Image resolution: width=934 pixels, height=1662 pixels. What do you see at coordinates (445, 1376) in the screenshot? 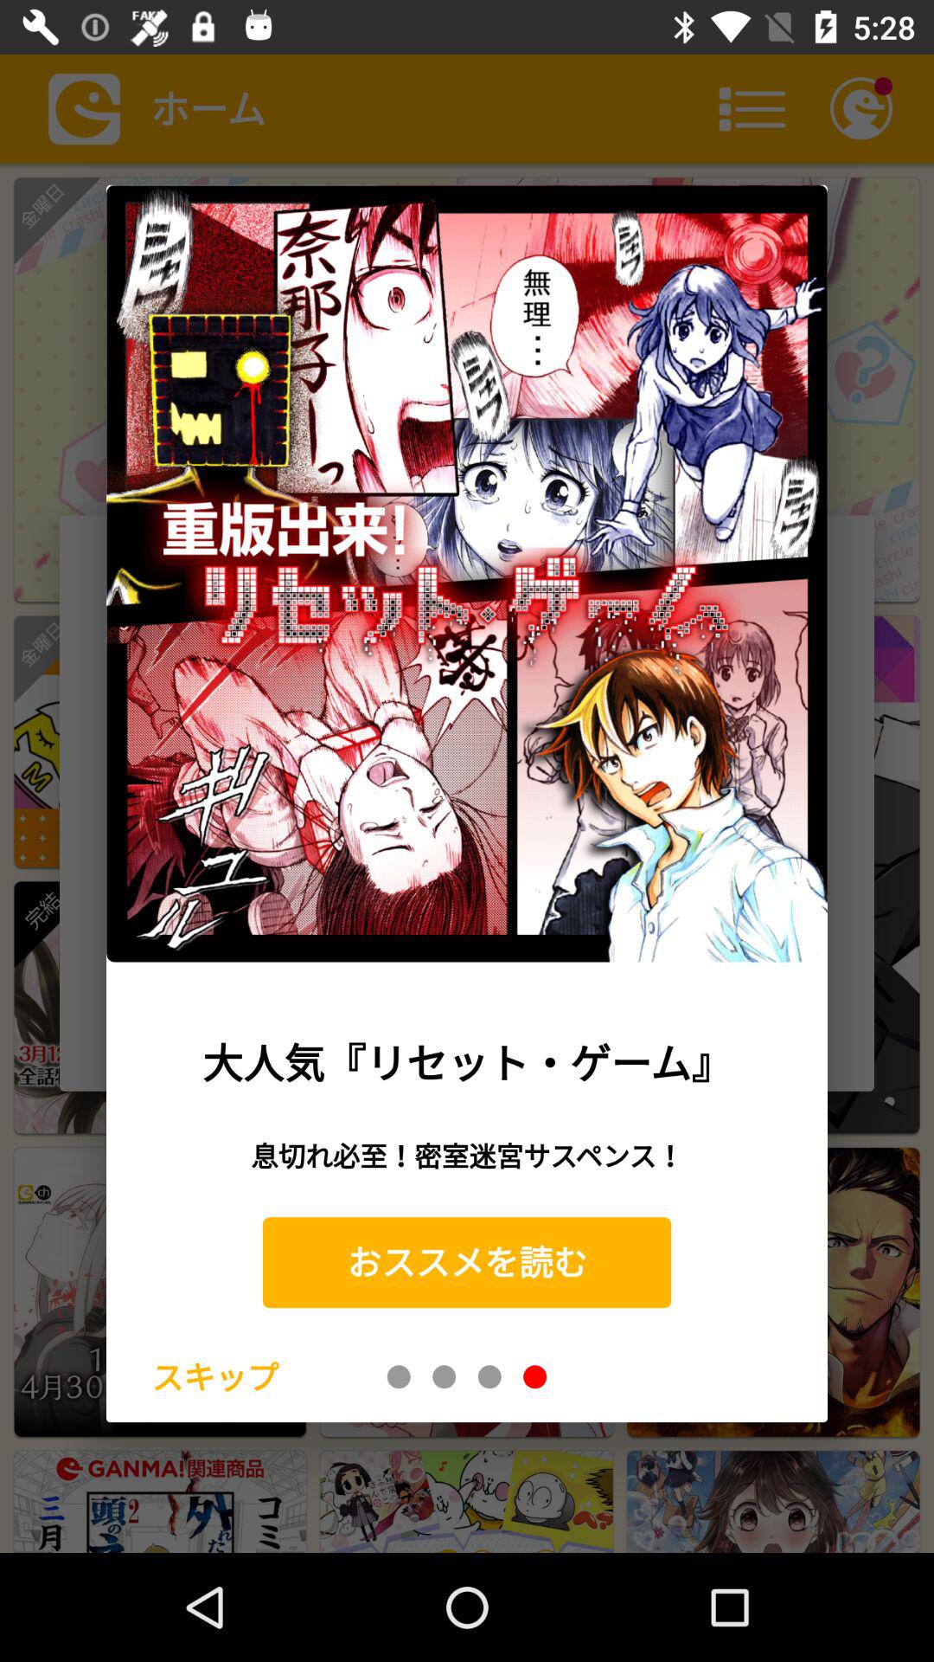
I see `go to page two` at bounding box center [445, 1376].